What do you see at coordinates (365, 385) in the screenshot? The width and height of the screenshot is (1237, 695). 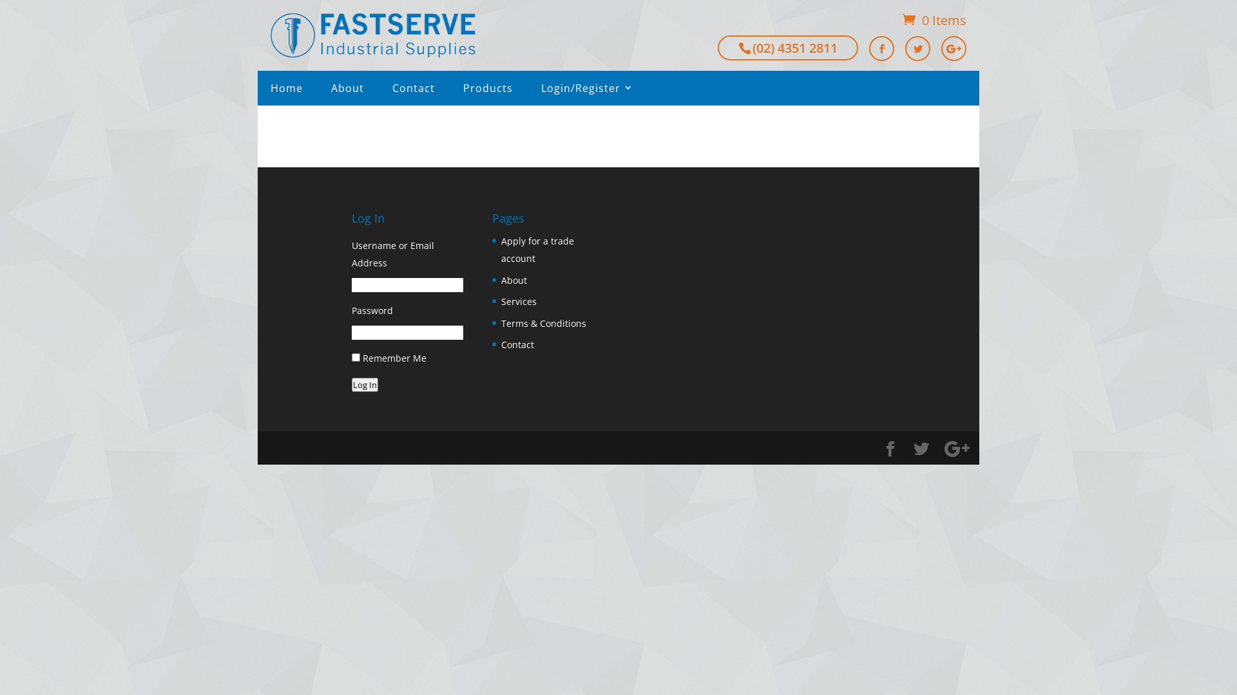 I see `Log In` at bounding box center [365, 385].